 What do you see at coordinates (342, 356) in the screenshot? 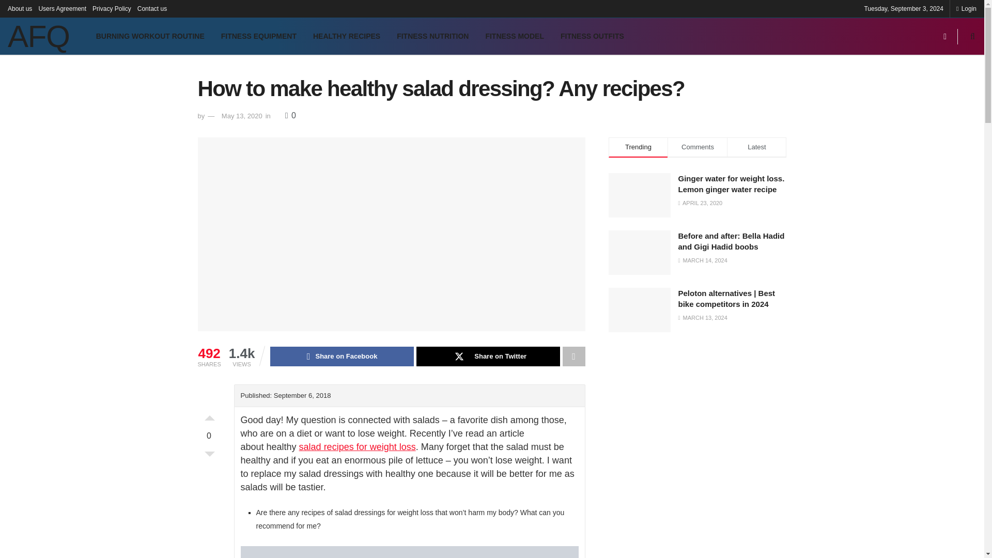
I see `Share on Facebook` at bounding box center [342, 356].